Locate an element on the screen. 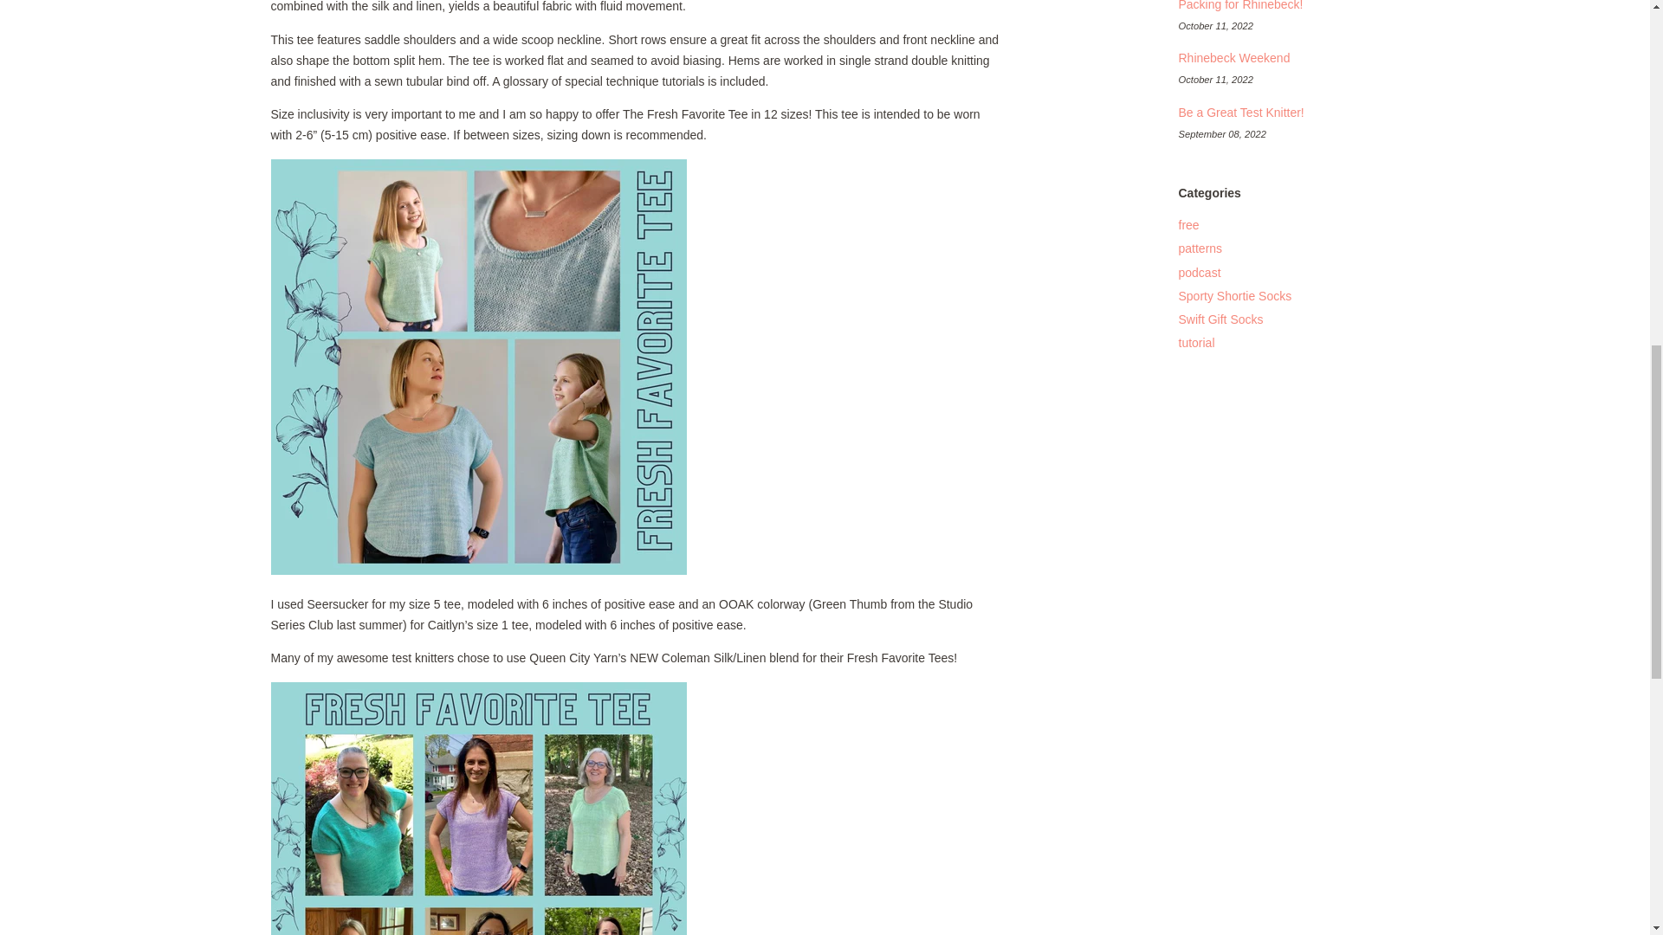 Image resolution: width=1663 pixels, height=935 pixels. Show articles tagged podcast is located at coordinates (1199, 272).